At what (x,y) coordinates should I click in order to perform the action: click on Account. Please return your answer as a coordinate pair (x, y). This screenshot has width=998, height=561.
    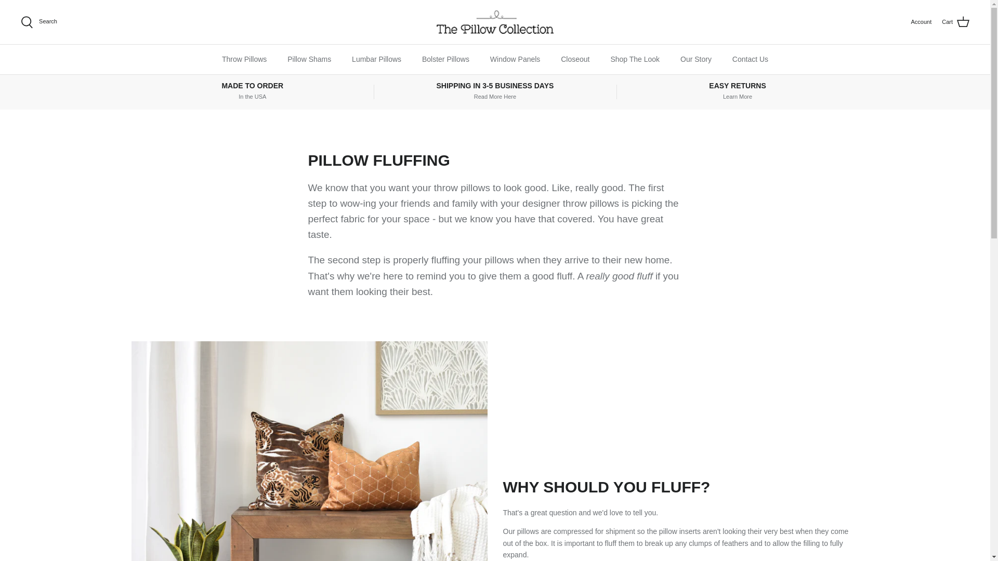
    Looking at the image, I should click on (921, 22).